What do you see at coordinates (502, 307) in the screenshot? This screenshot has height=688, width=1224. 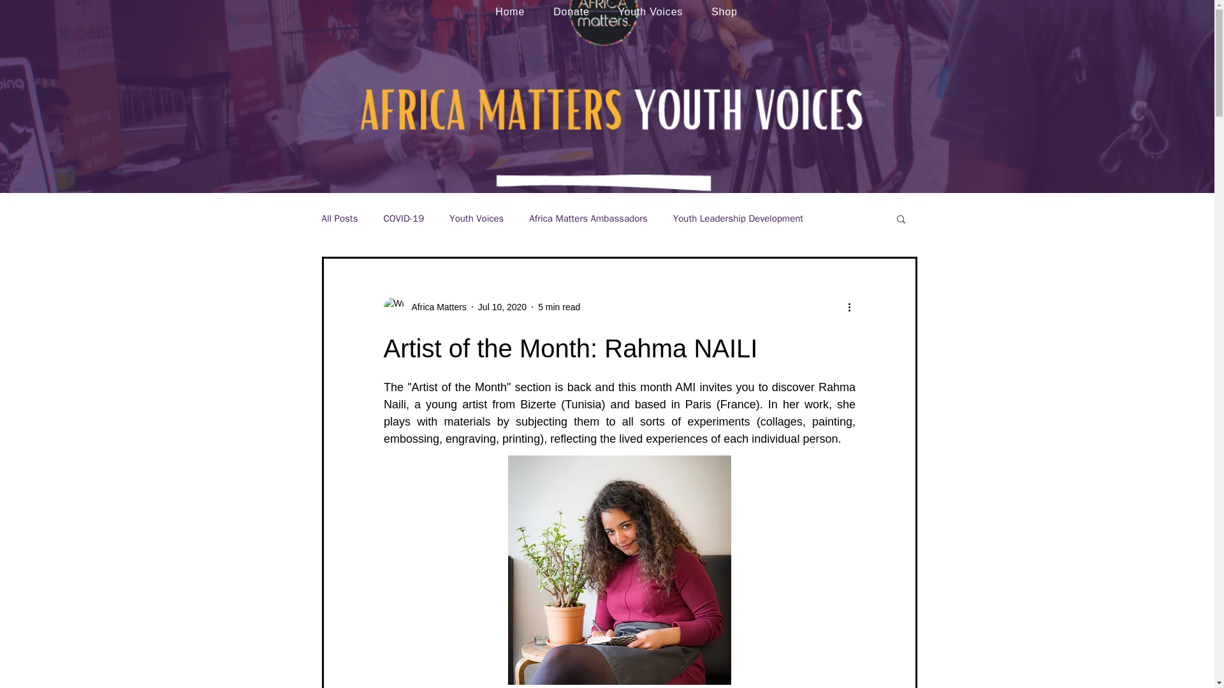 I see `Jul 10, 2020` at bounding box center [502, 307].